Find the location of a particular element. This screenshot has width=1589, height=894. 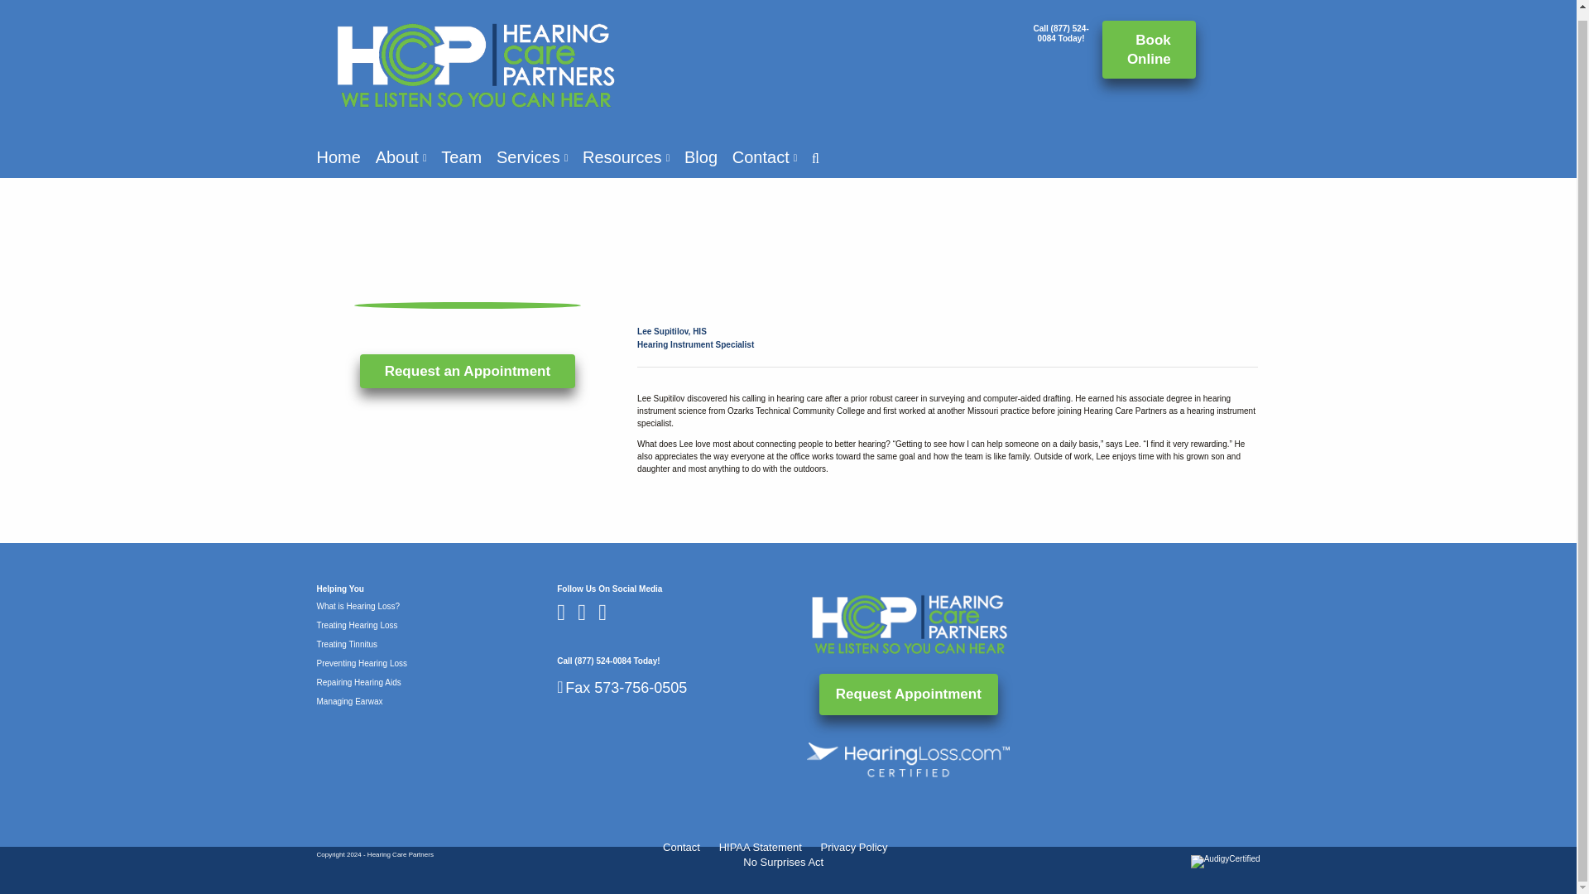

About is located at coordinates (401, 157).